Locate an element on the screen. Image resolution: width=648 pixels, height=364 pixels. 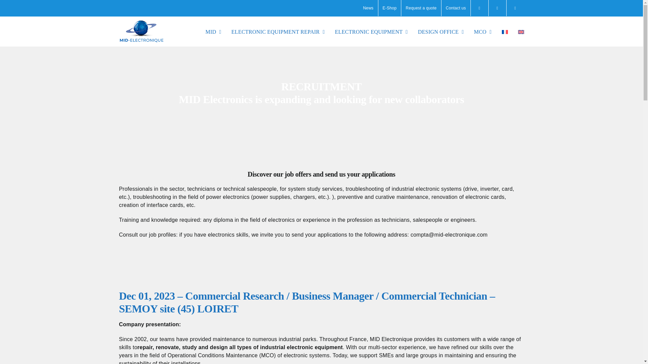
News is located at coordinates (368, 8).